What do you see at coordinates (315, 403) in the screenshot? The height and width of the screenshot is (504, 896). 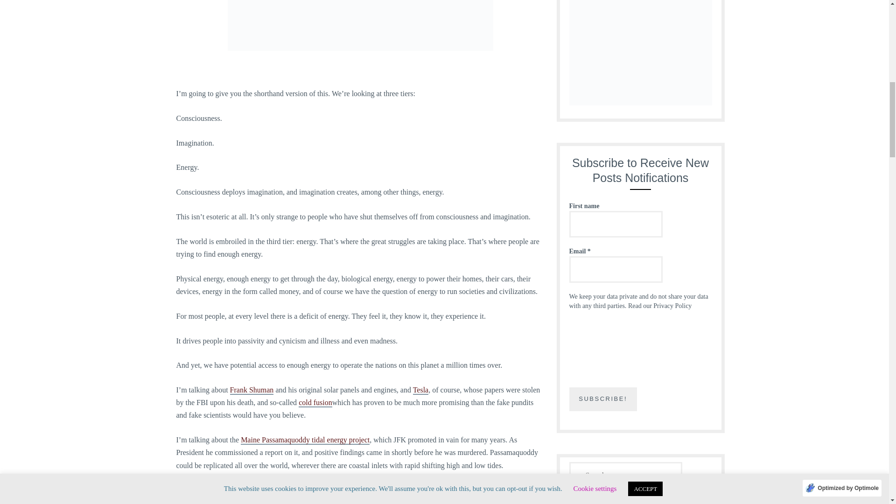 I see `cold fusion` at bounding box center [315, 403].